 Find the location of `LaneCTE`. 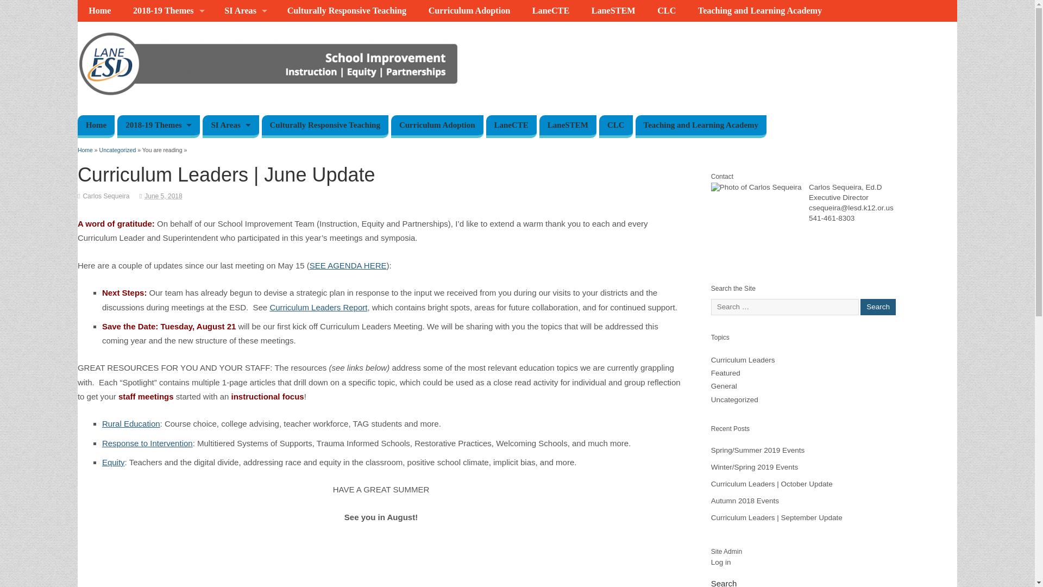

LaneCTE is located at coordinates (551, 11).